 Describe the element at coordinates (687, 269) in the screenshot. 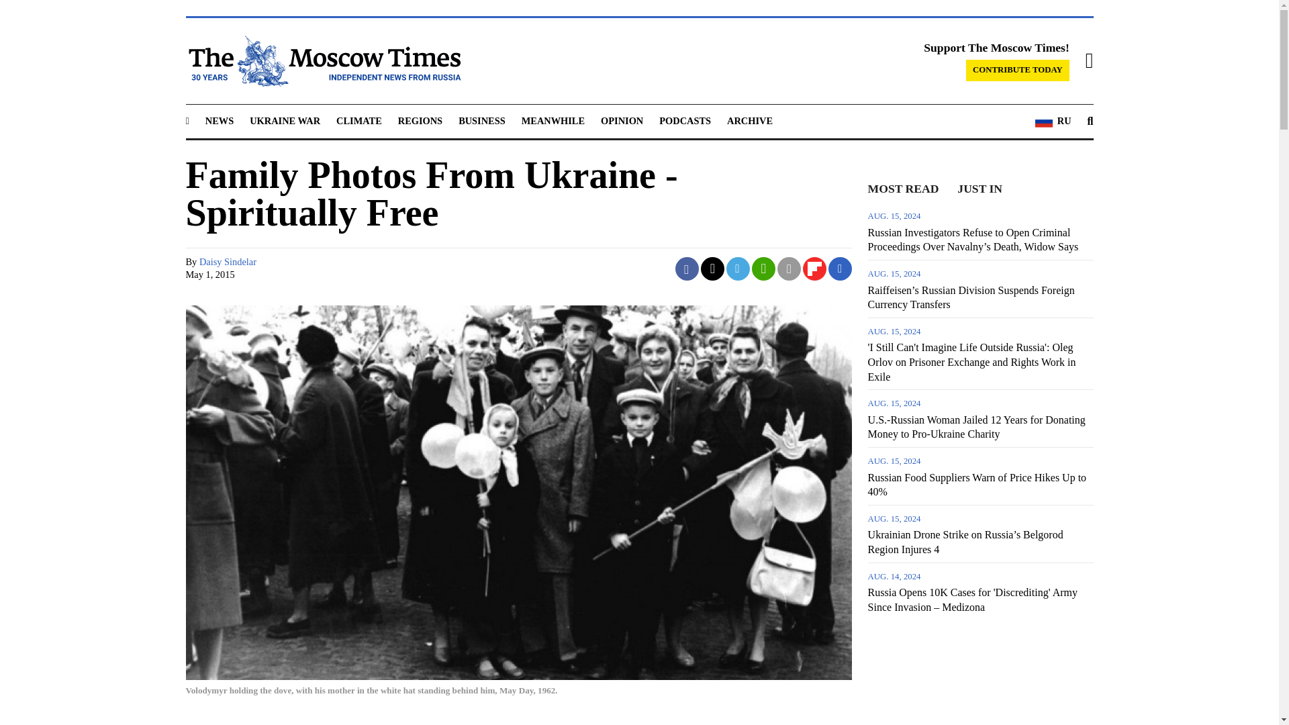

I see `Share on Facebook` at that location.